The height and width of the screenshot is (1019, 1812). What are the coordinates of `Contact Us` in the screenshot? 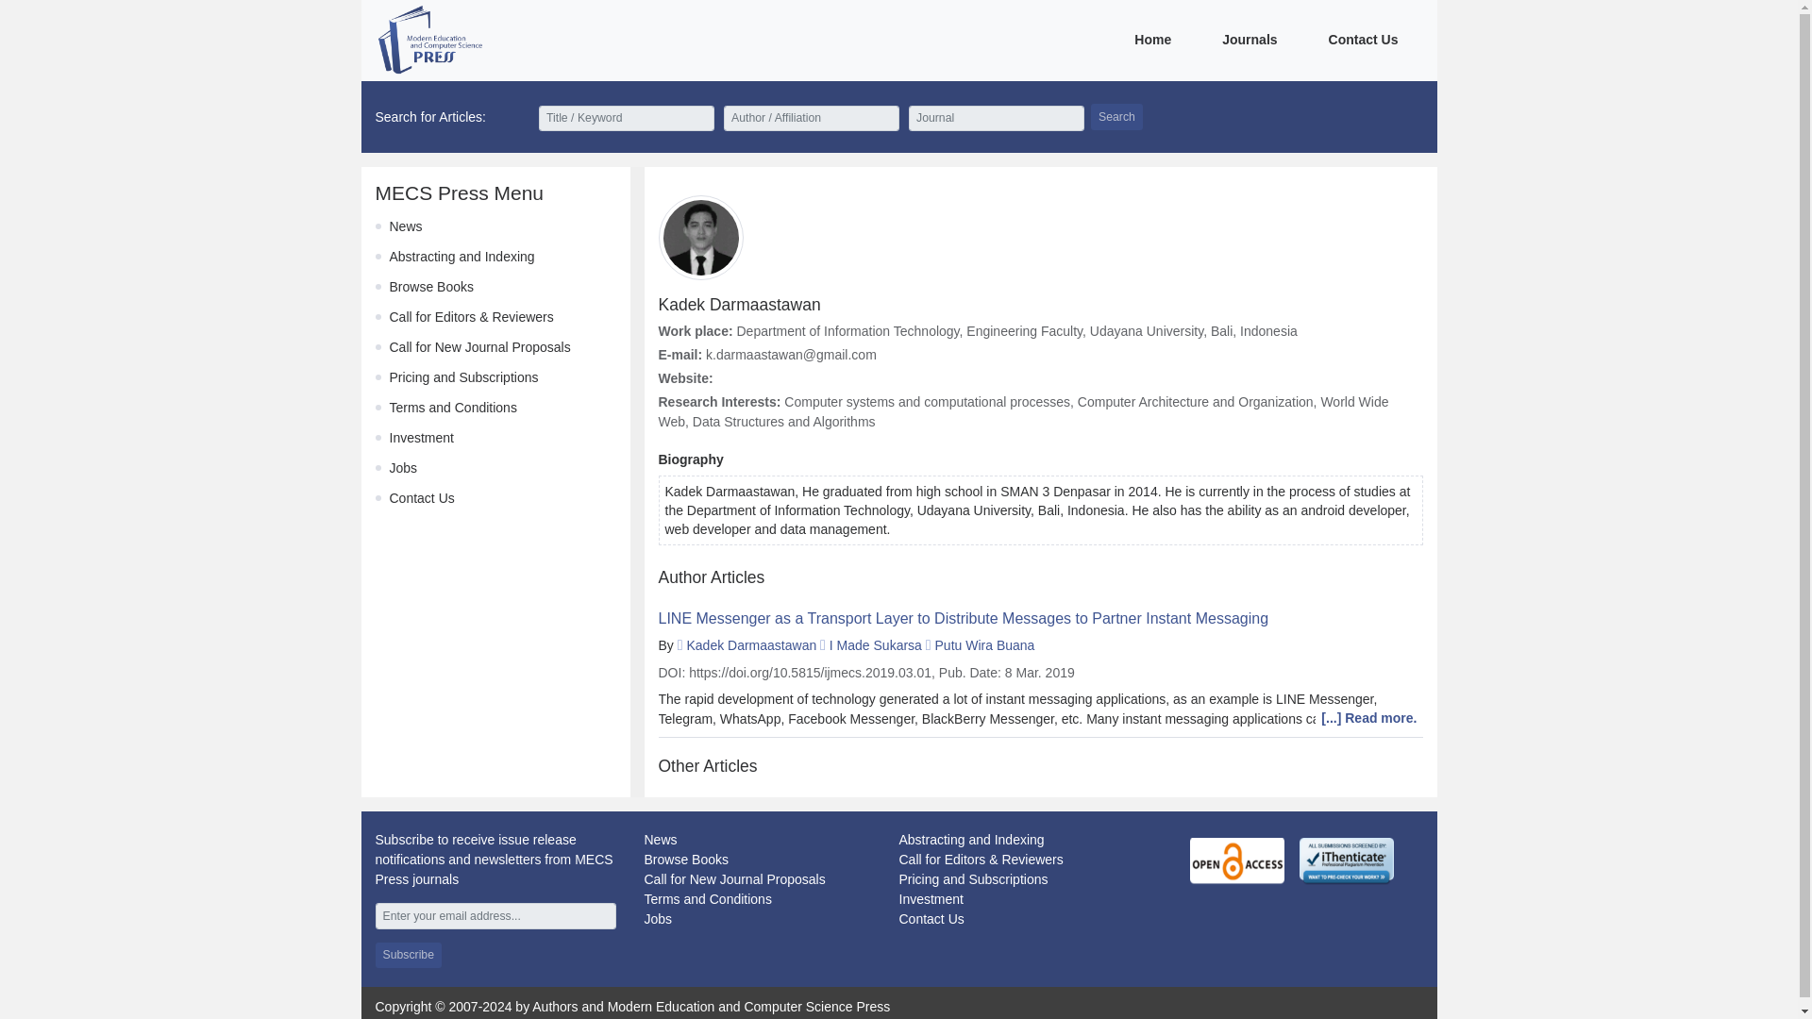 It's located at (421, 497).